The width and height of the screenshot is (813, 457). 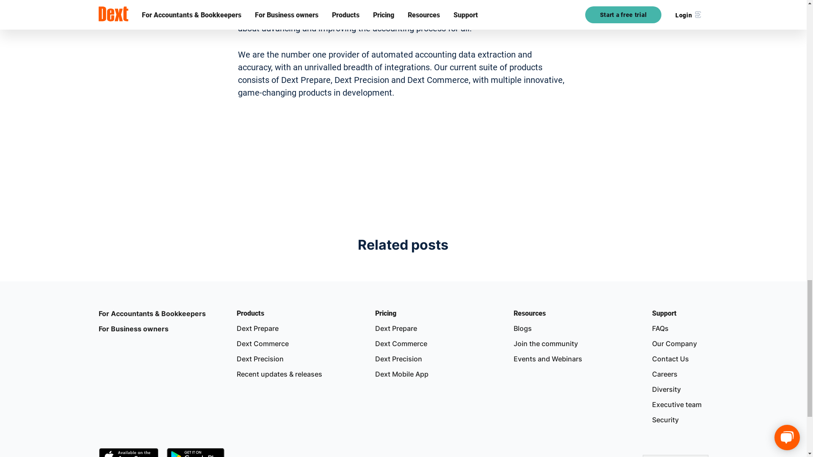 What do you see at coordinates (401, 374) in the screenshot?
I see `Dext Mobile App` at bounding box center [401, 374].